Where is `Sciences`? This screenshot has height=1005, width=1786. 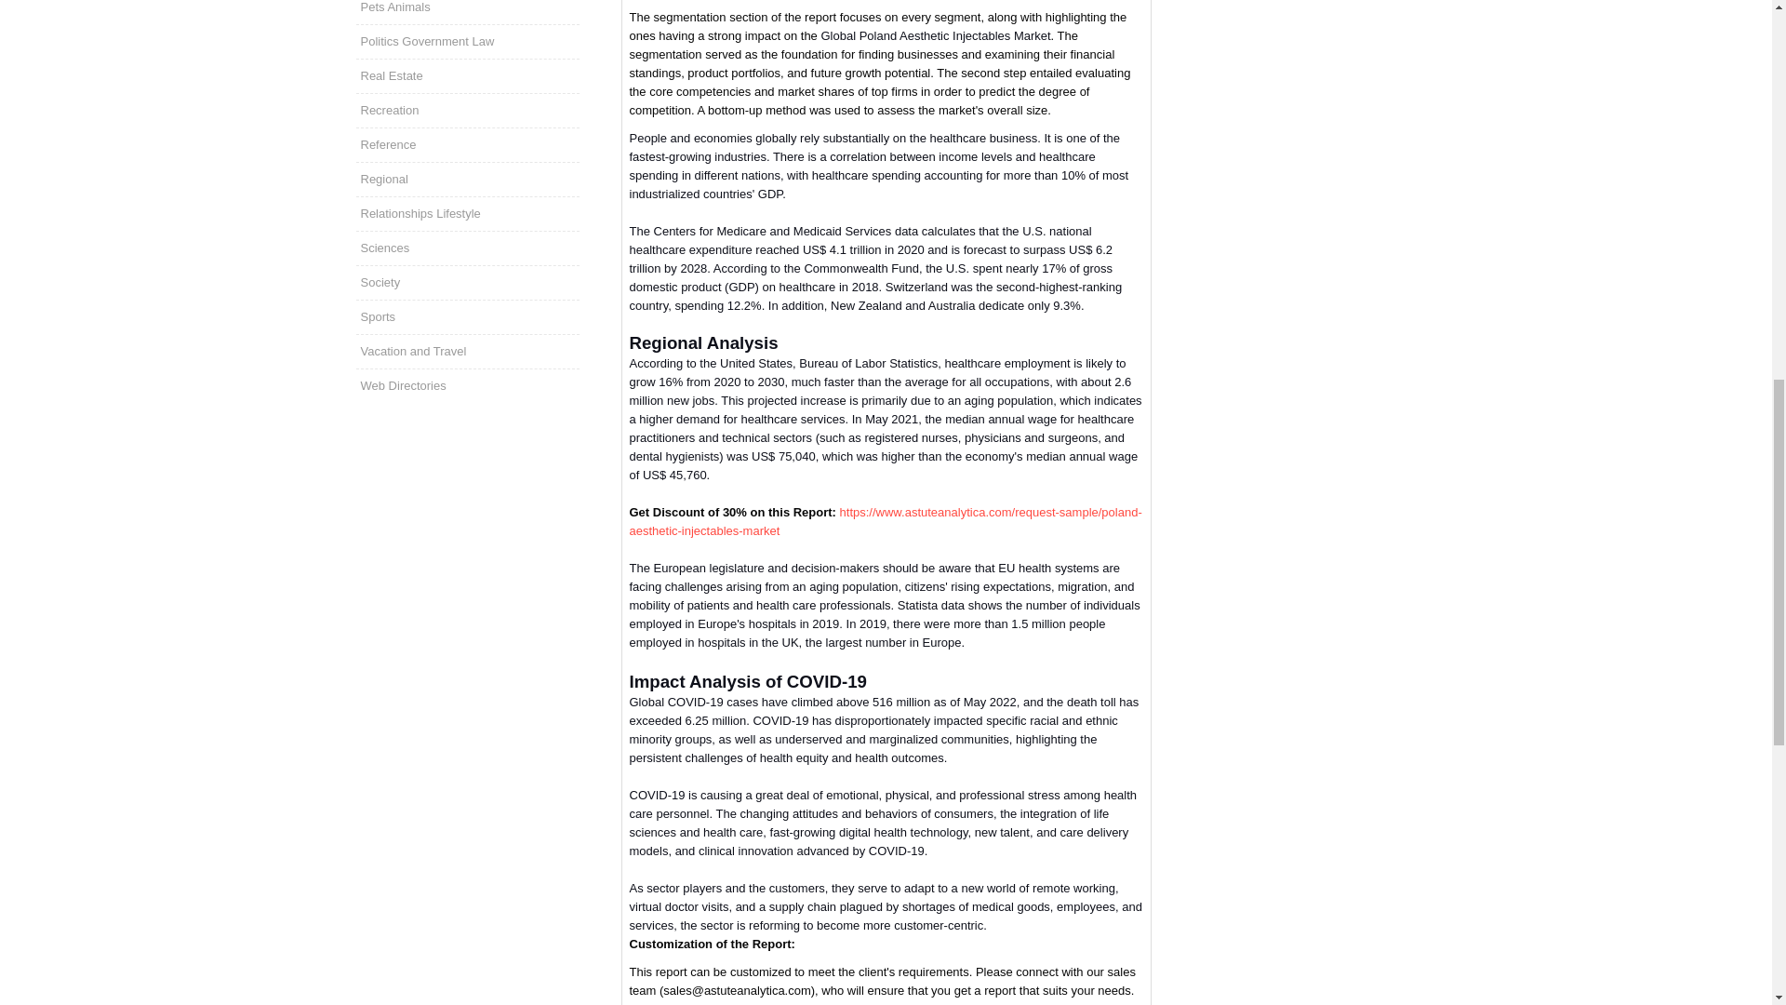 Sciences is located at coordinates (467, 248).